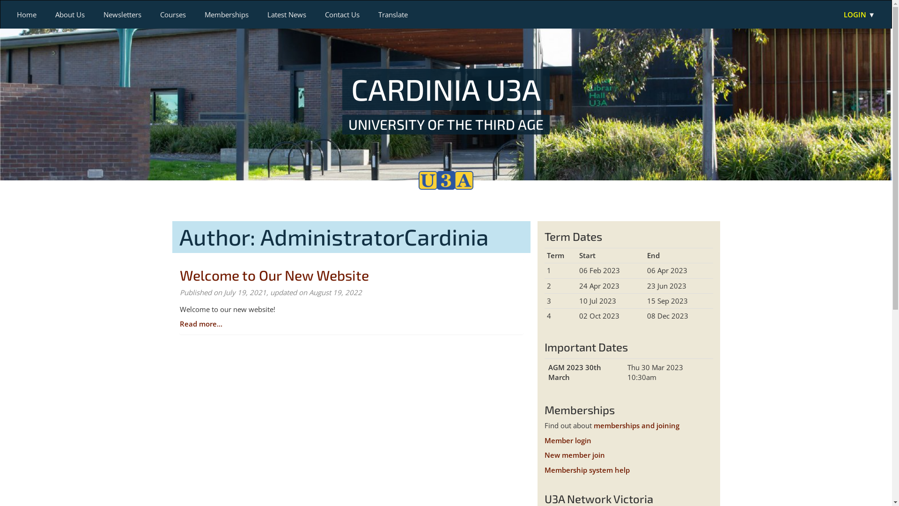 This screenshot has width=899, height=506. What do you see at coordinates (446, 101) in the screenshot?
I see `CARDINIA U3A
UNIVERSITY OF THE THIRD AGE` at bounding box center [446, 101].